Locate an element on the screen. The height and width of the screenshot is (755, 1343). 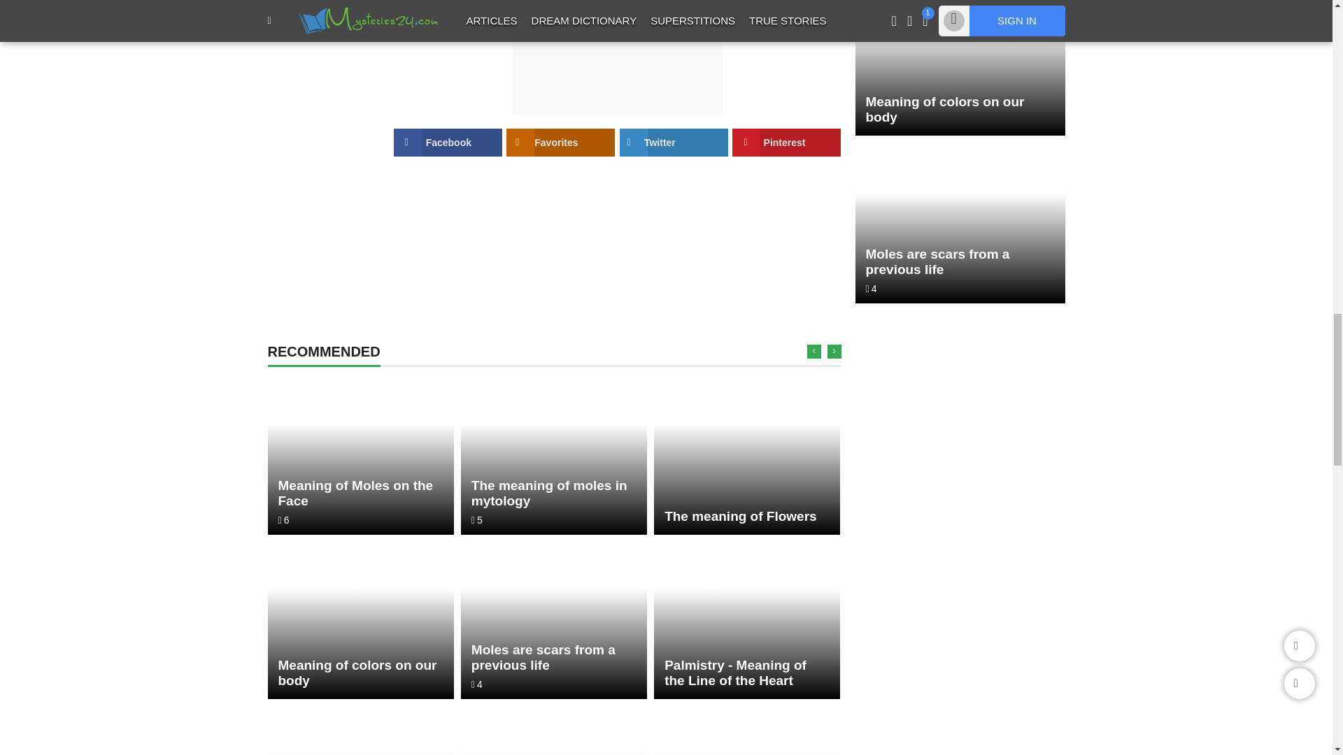
Palmistry - Meaning of the Girdle of Venus is located at coordinates (747, 730).